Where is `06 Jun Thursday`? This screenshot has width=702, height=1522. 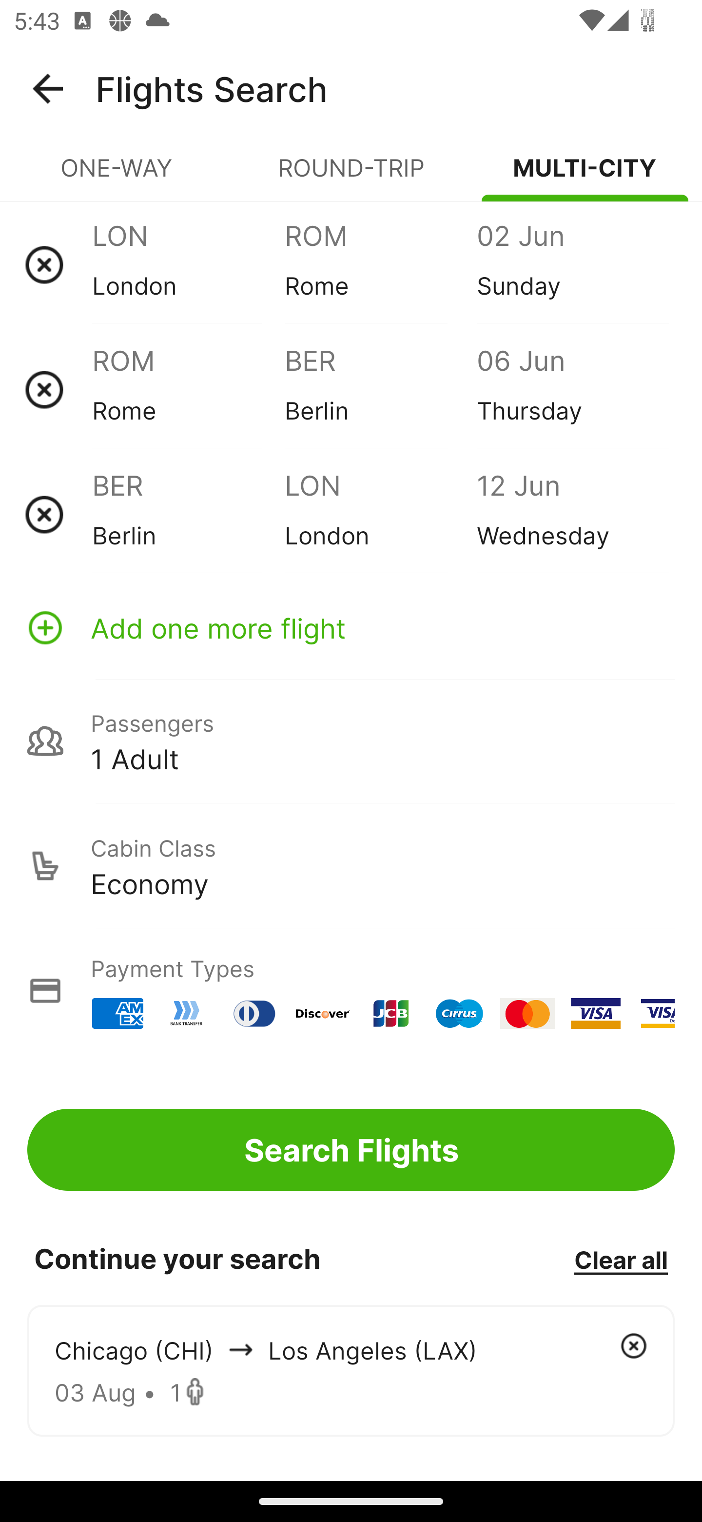
06 Jun Thursday is located at coordinates (572, 389).